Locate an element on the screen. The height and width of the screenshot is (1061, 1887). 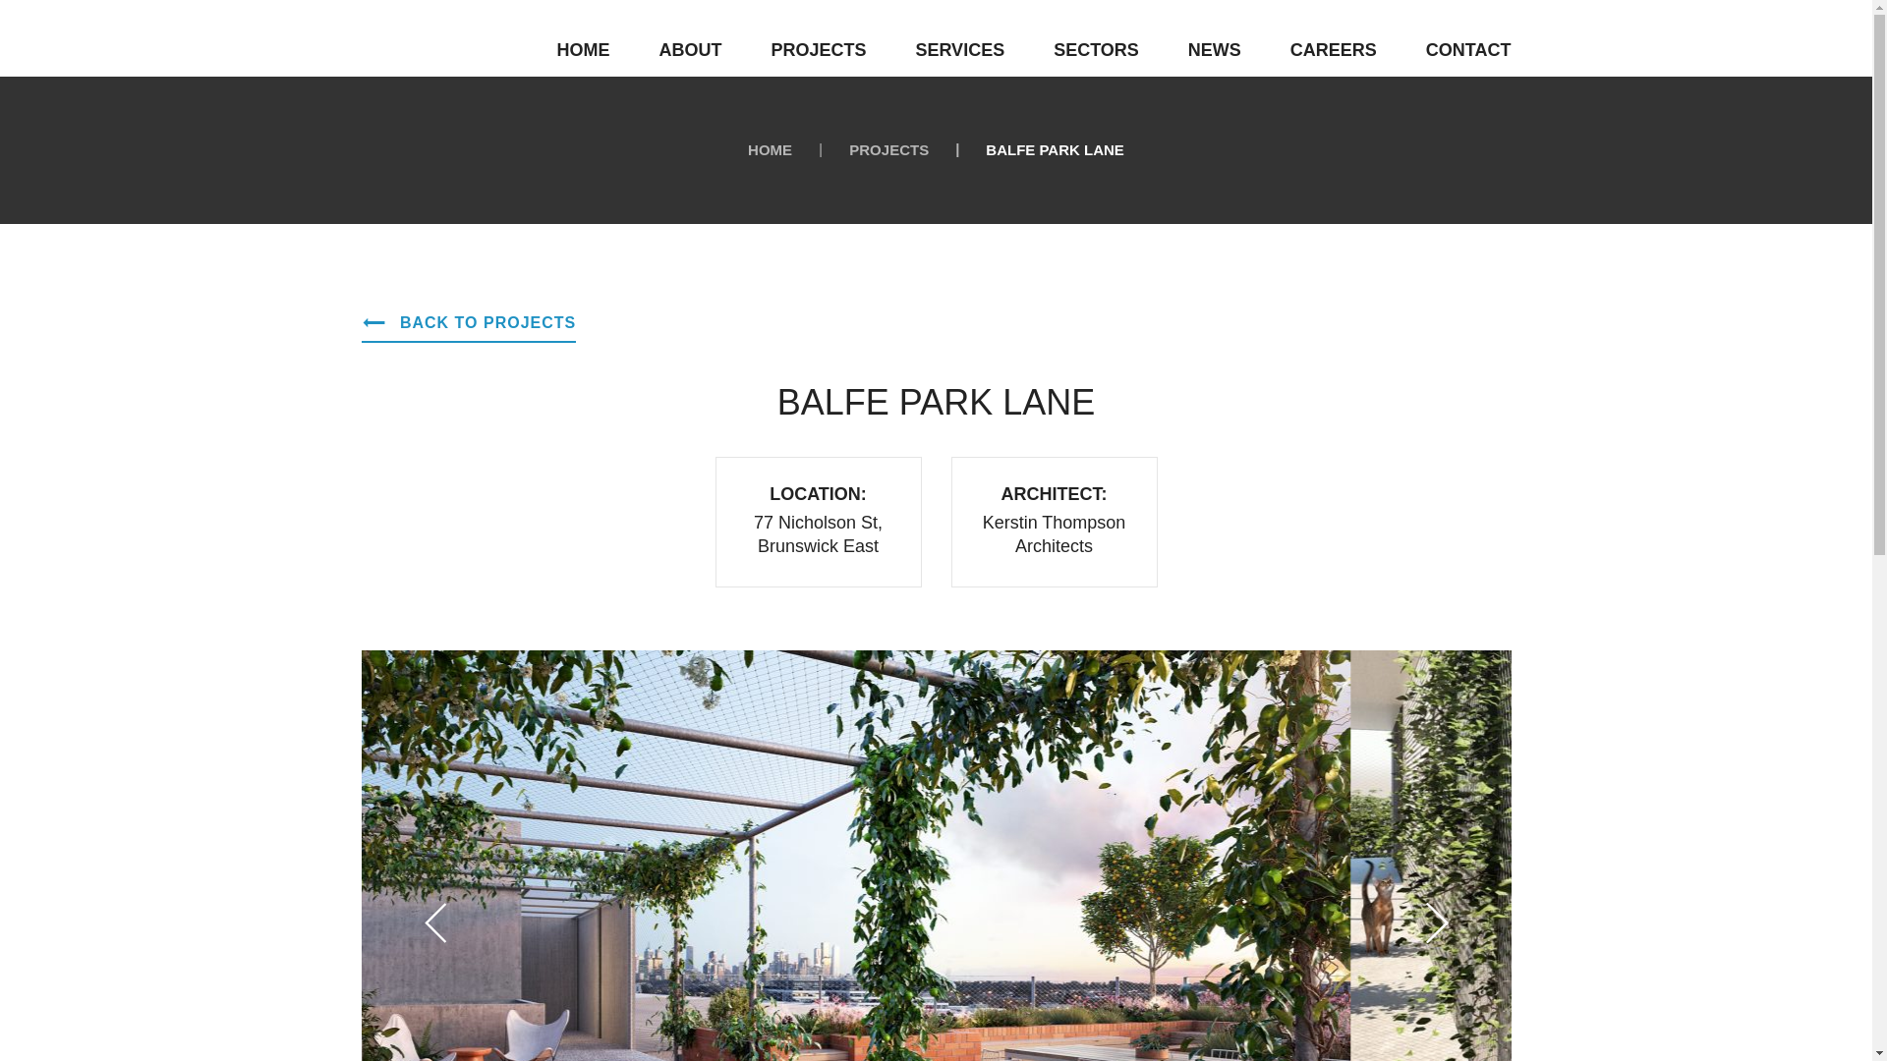
CAREERS is located at coordinates (1334, 50).